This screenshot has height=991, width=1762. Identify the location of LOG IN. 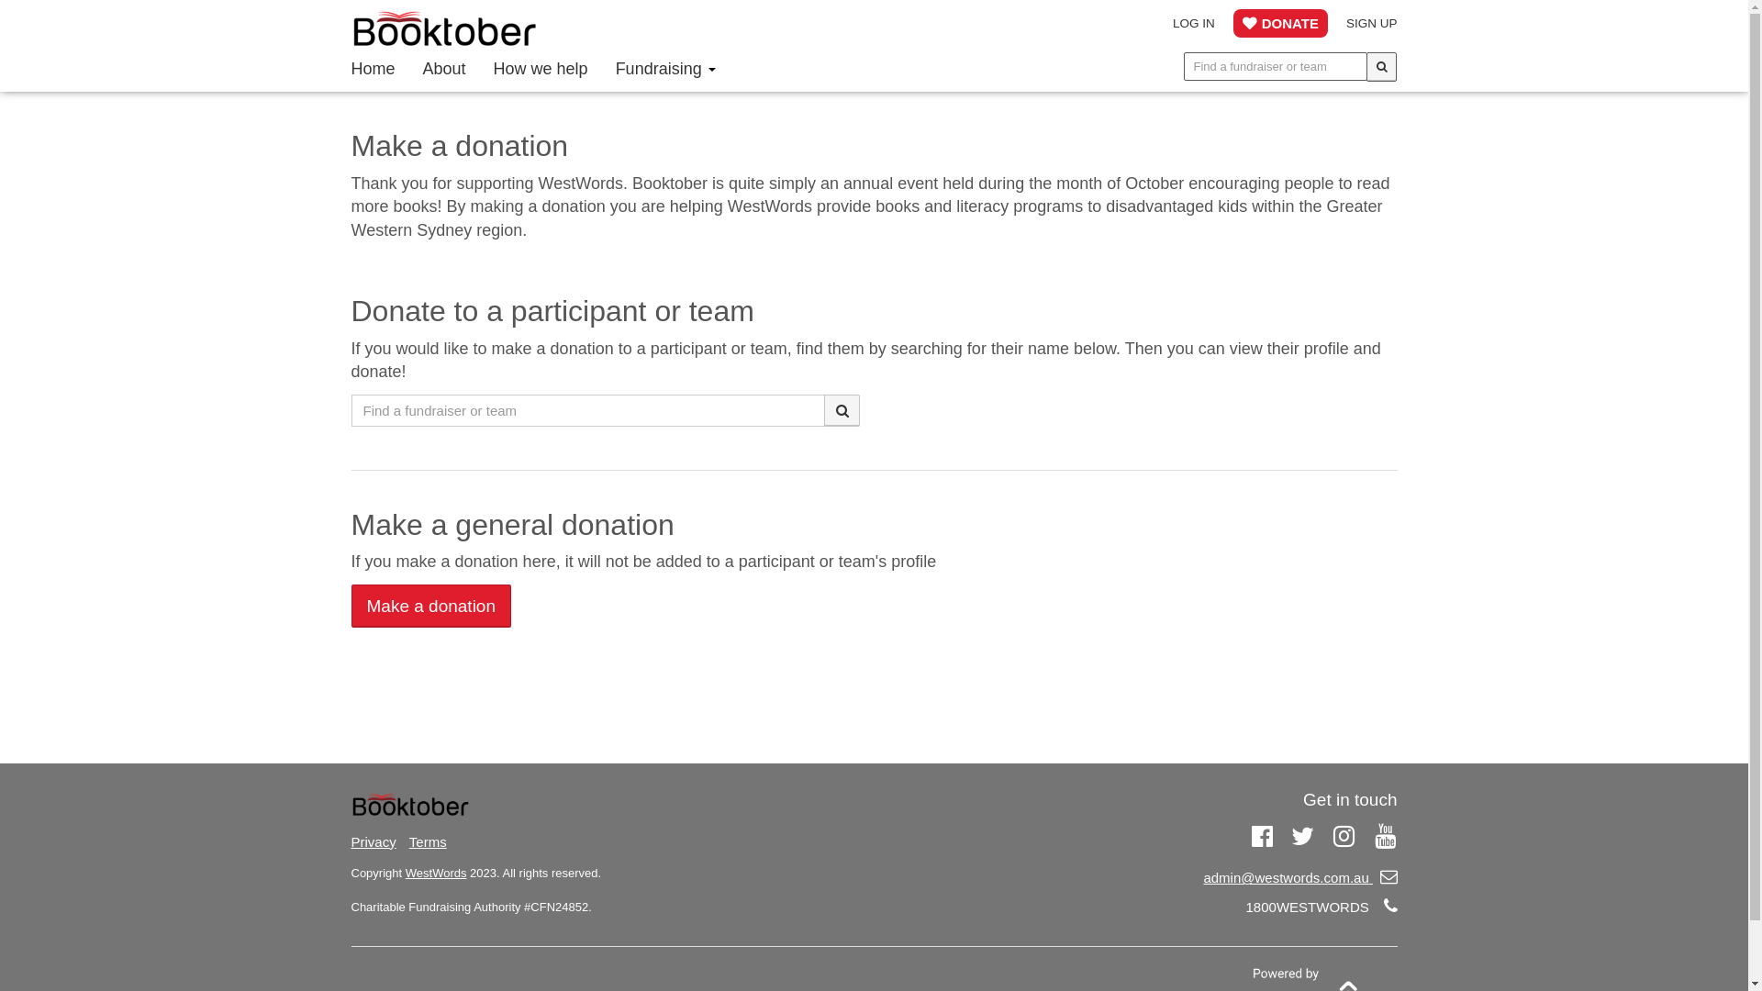
(1194, 23).